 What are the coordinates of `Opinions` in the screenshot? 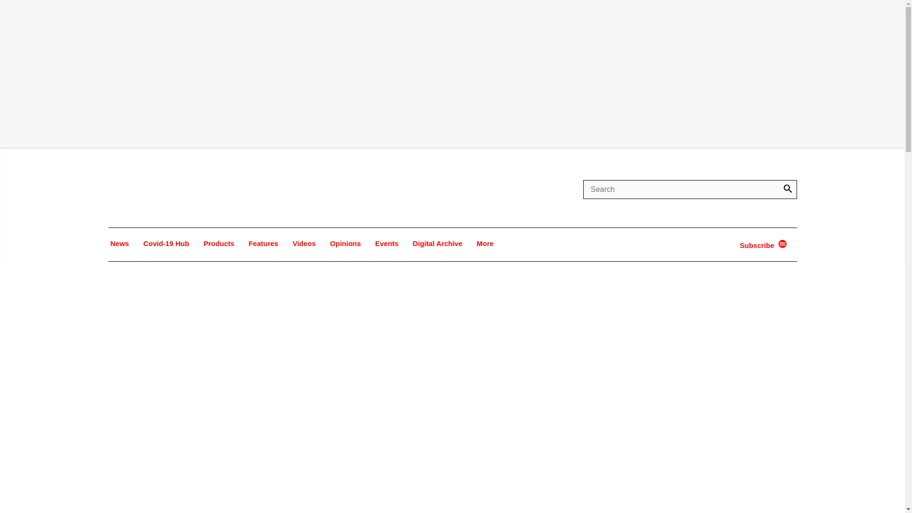 It's located at (345, 243).